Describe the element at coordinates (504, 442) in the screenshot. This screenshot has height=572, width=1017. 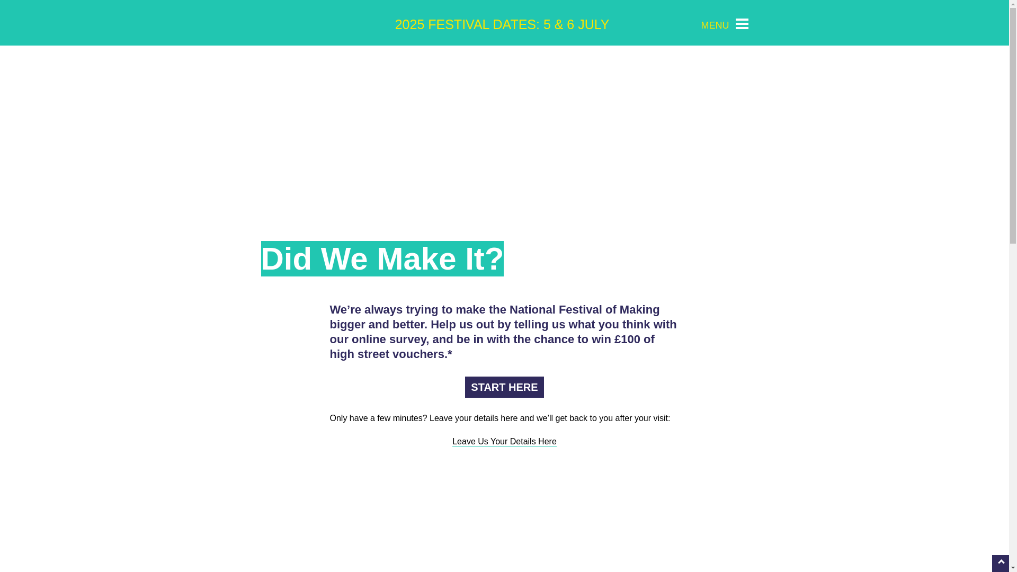
I see `Leave Us Your Details Here` at that location.